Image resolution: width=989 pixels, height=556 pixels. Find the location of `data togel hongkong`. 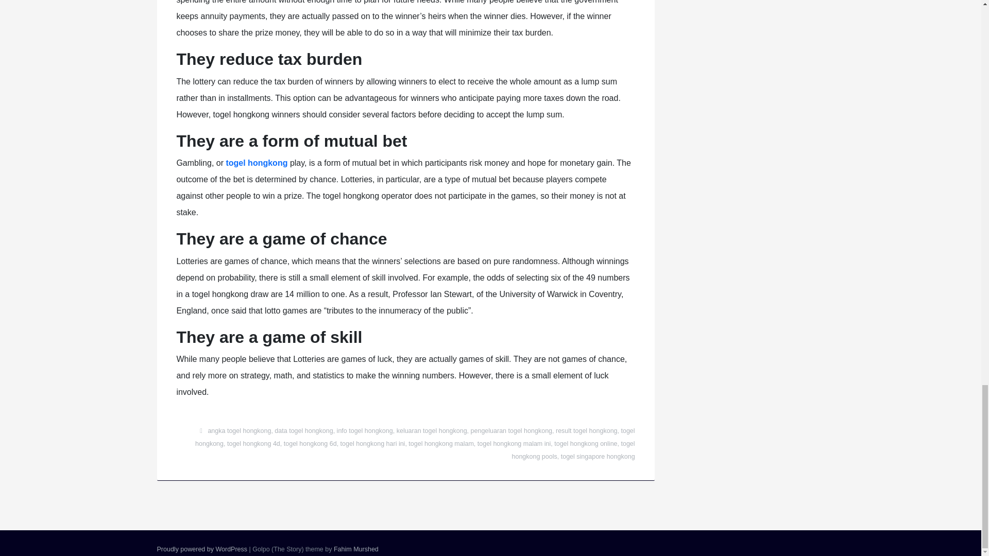

data togel hongkong is located at coordinates (303, 430).